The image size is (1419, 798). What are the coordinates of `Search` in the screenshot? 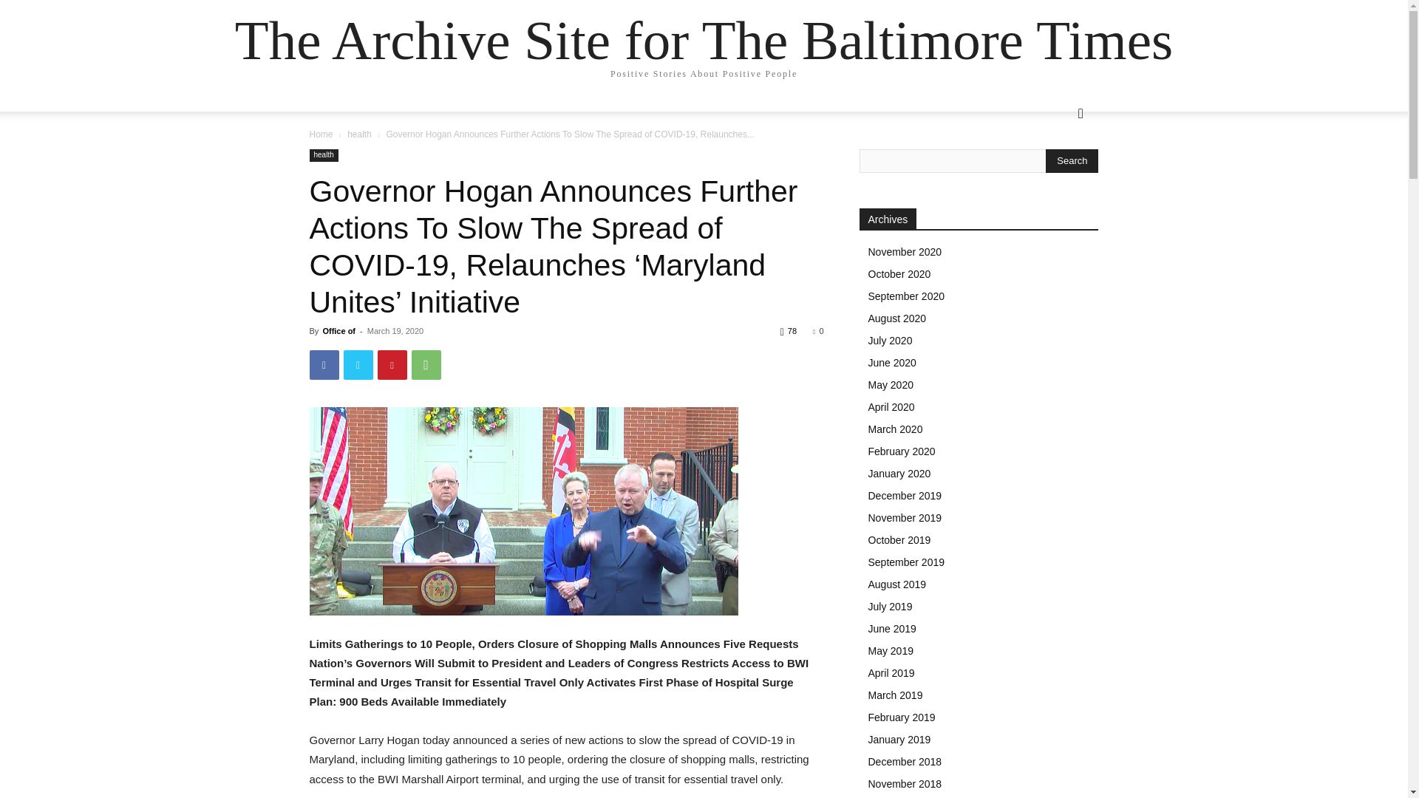 It's located at (1057, 173).